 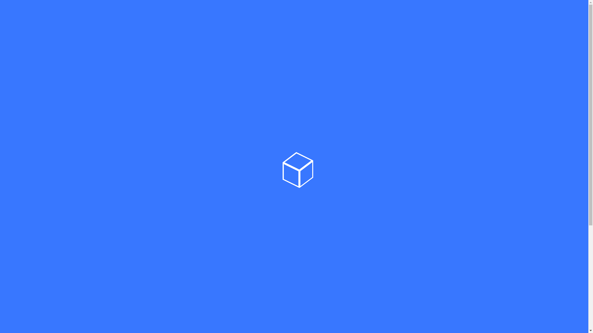 What do you see at coordinates (58, 13) in the screenshot?
I see `5th-Dimension` at bounding box center [58, 13].